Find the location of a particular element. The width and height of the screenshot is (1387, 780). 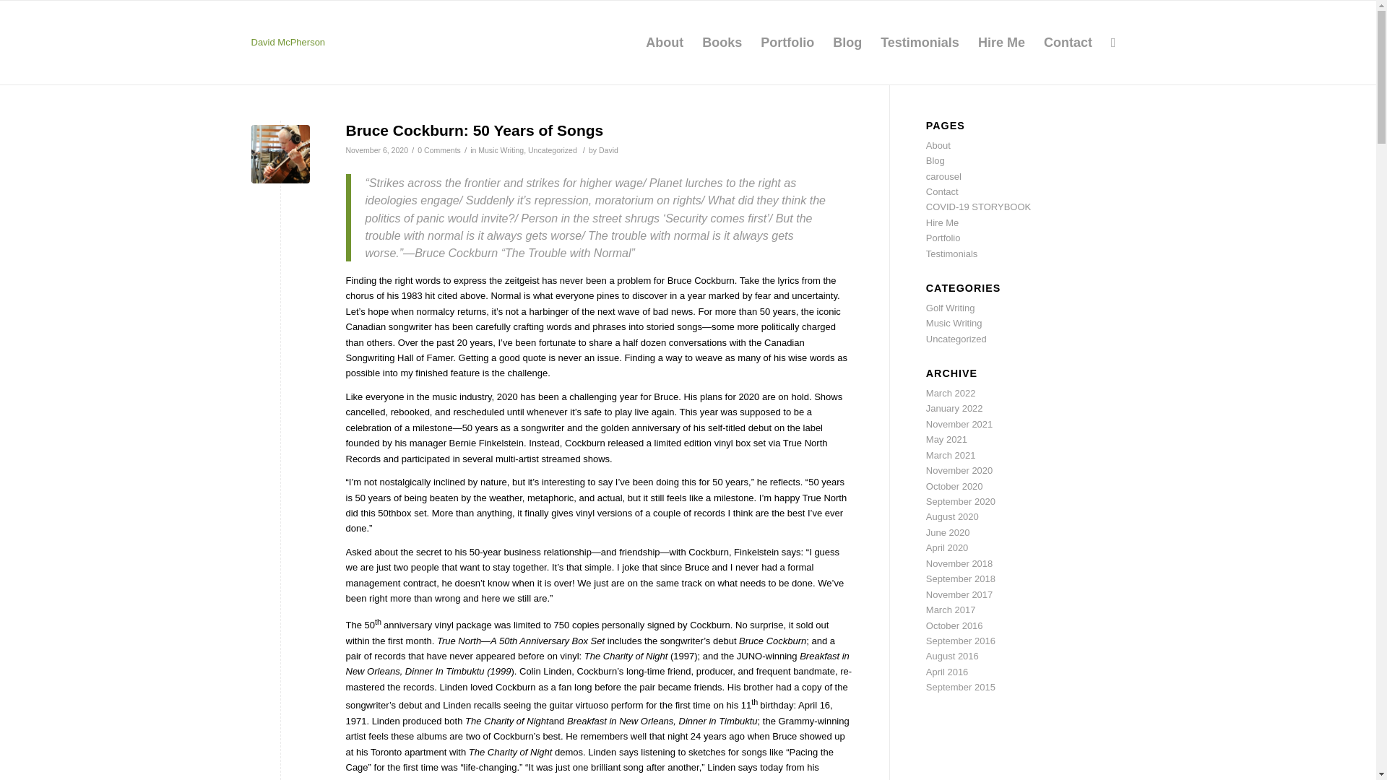

November 2020 is located at coordinates (959, 469).